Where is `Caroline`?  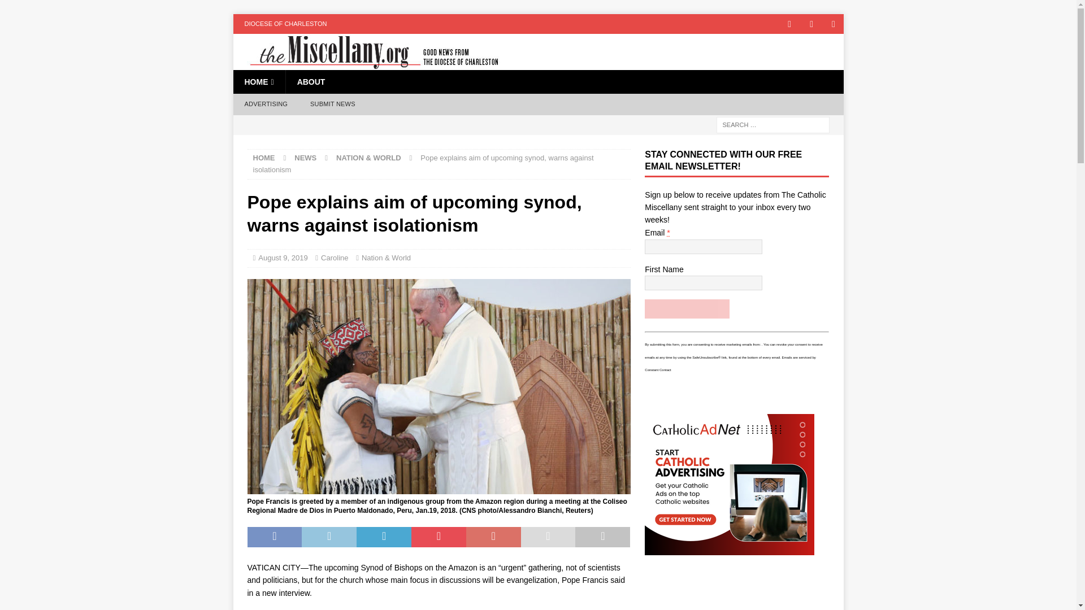 Caroline is located at coordinates (335, 258).